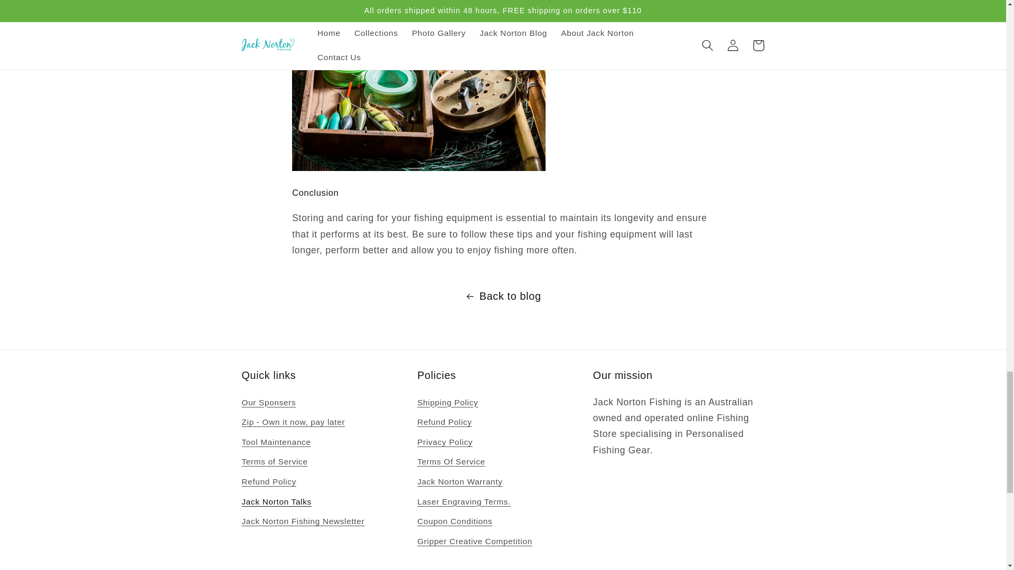 This screenshot has height=570, width=1014. Describe the element at coordinates (464, 501) in the screenshot. I see `Laser Engraving Terms.` at that location.